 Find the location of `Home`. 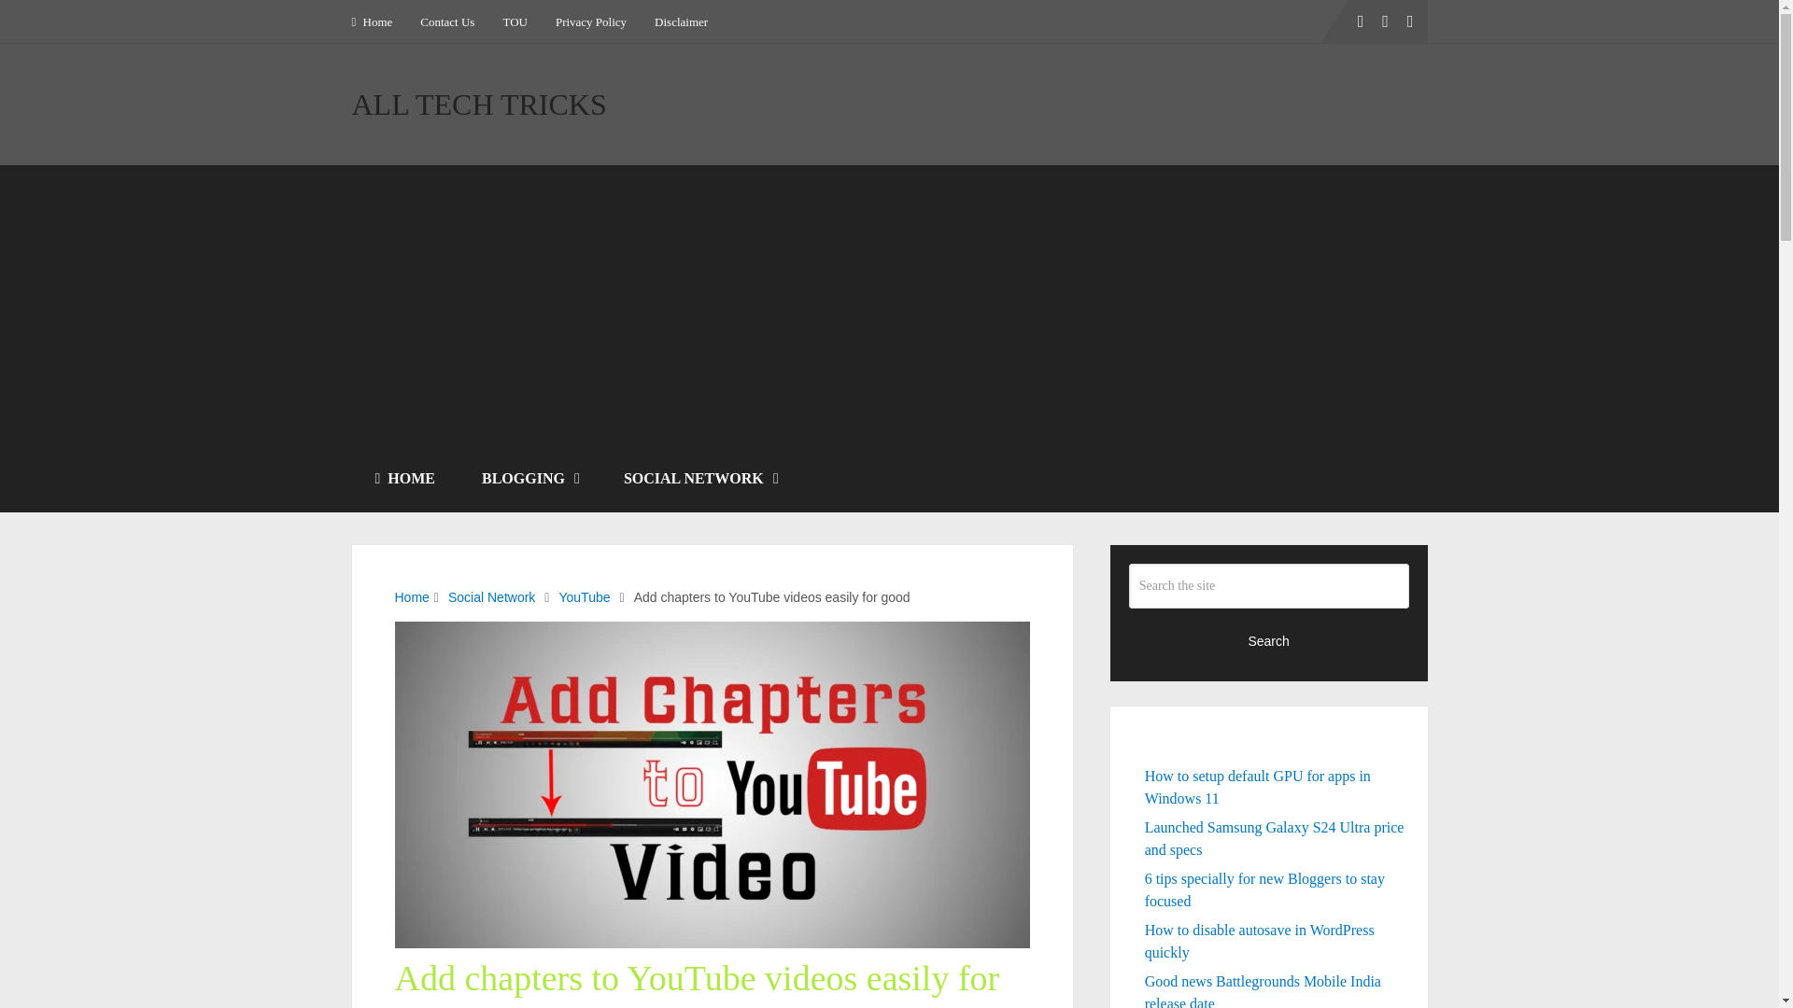

Home is located at coordinates (379, 21).